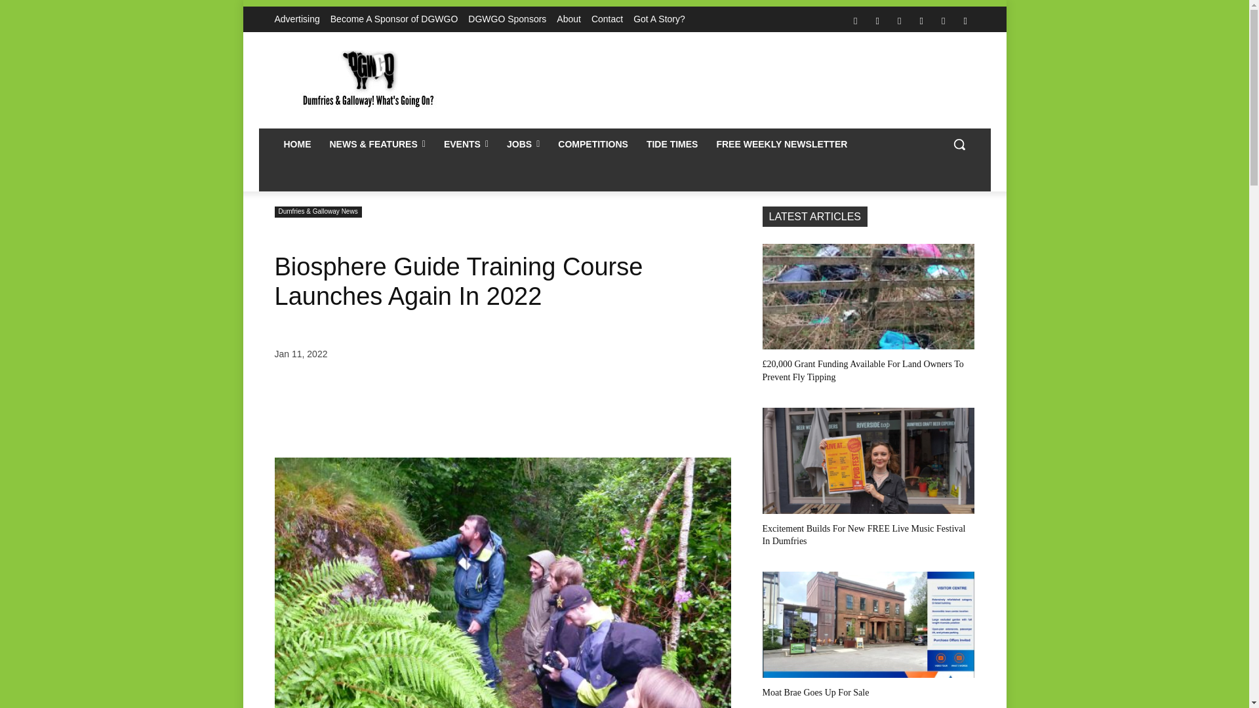 The height and width of the screenshot is (708, 1259). Describe the element at coordinates (877, 21) in the screenshot. I see `Instagram` at that location.